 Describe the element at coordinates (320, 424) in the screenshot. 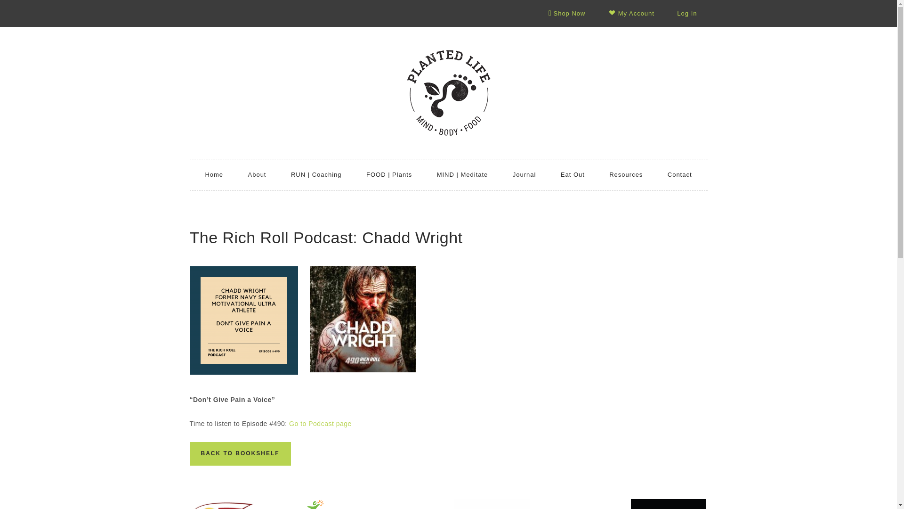

I see `Go to Podcast page` at that location.